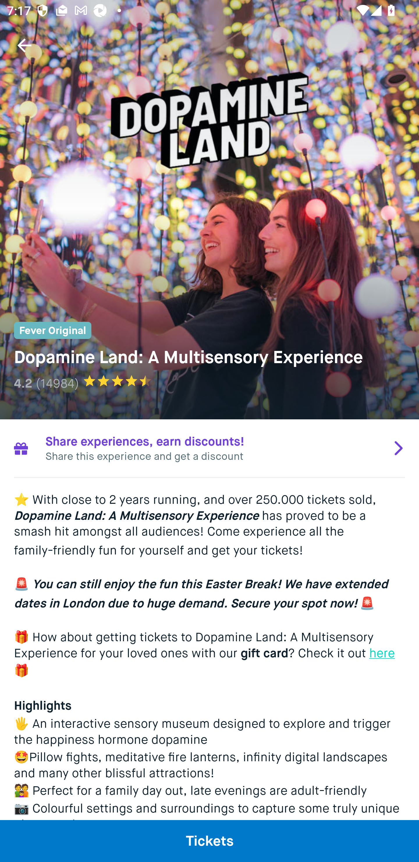  What do you see at coordinates (210, 841) in the screenshot?
I see `Tickets` at bounding box center [210, 841].